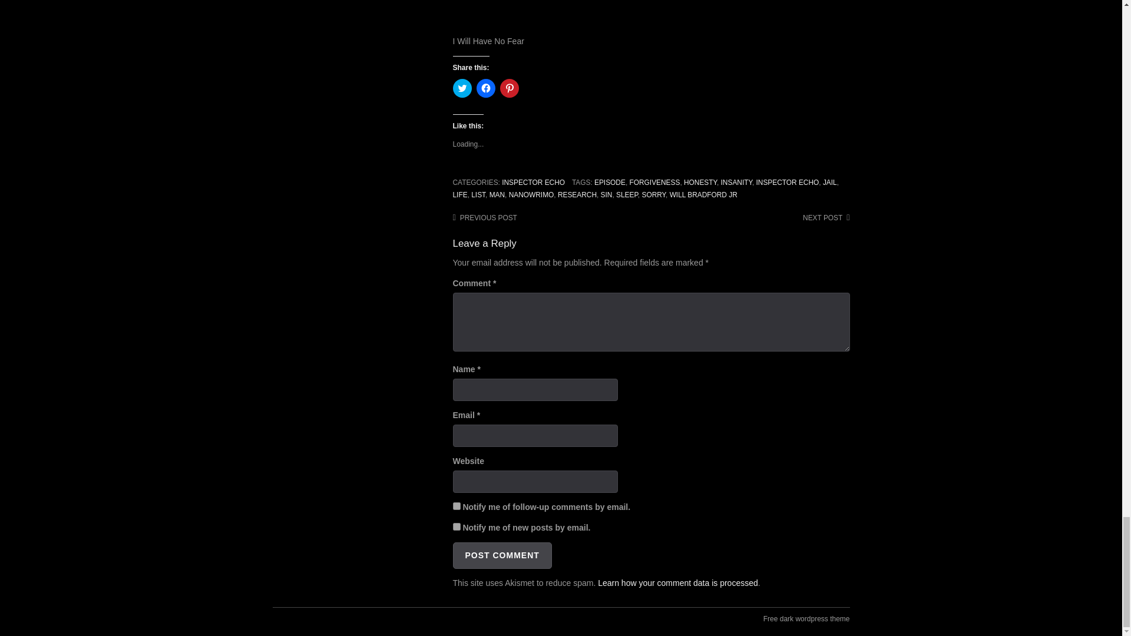  I want to click on MAN, so click(497, 195).